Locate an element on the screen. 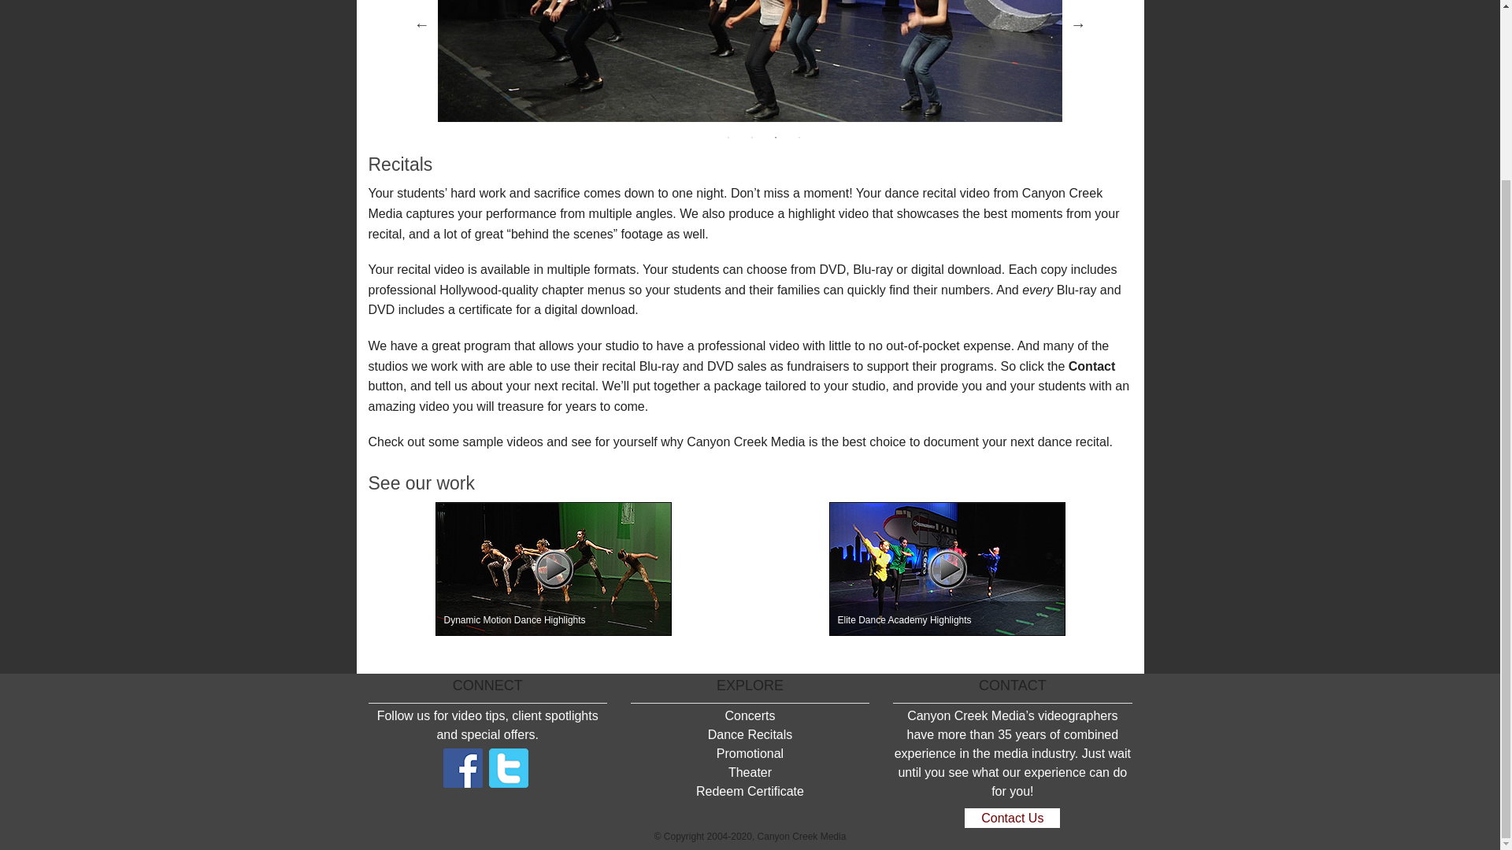 The height and width of the screenshot is (850, 1512). 1 is located at coordinates (728, 137).